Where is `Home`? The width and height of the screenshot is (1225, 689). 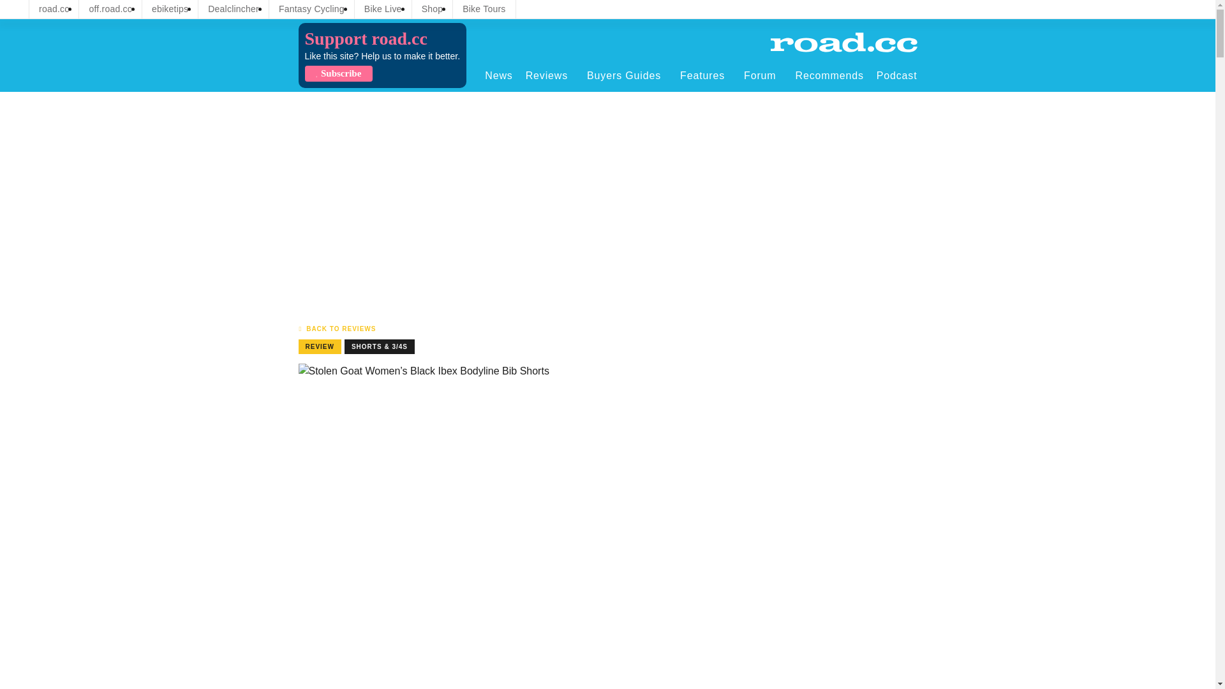
Home is located at coordinates (843, 42).